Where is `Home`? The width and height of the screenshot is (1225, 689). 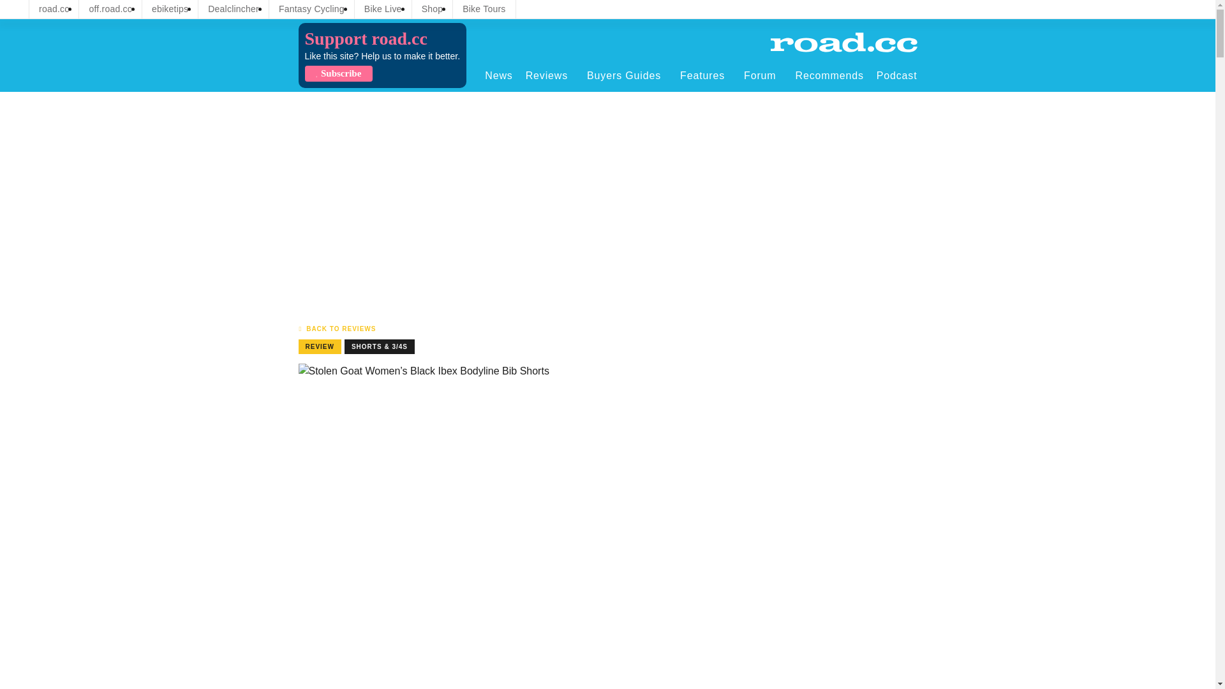
Home is located at coordinates (843, 42).